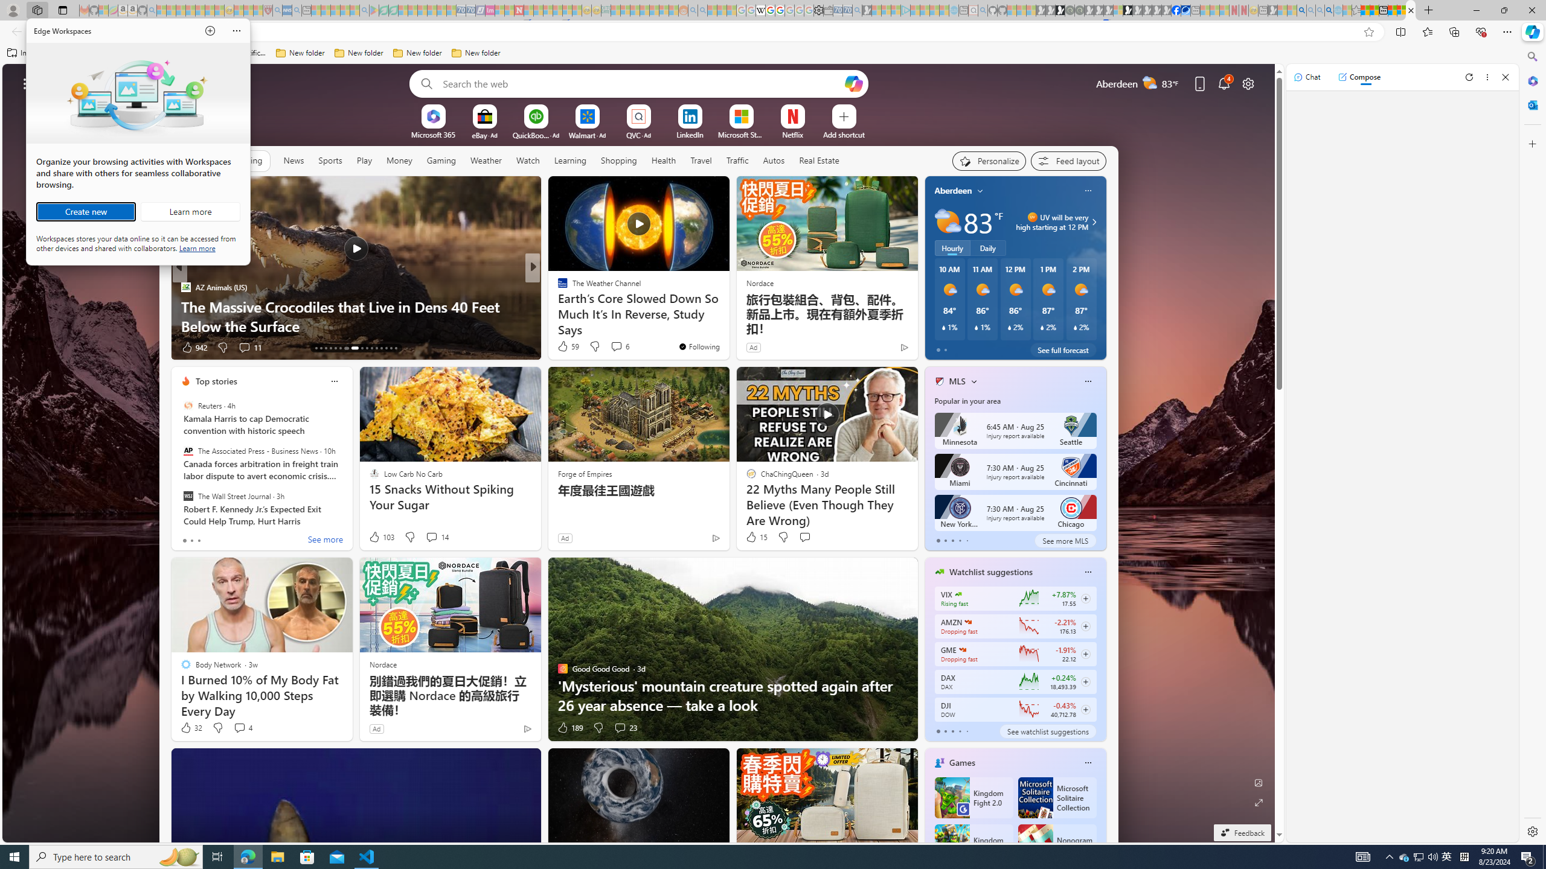 The width and height of the screenshot is (1546, 869). I want to click on Microsoft Solitaire Collection, so click(1057, 798).